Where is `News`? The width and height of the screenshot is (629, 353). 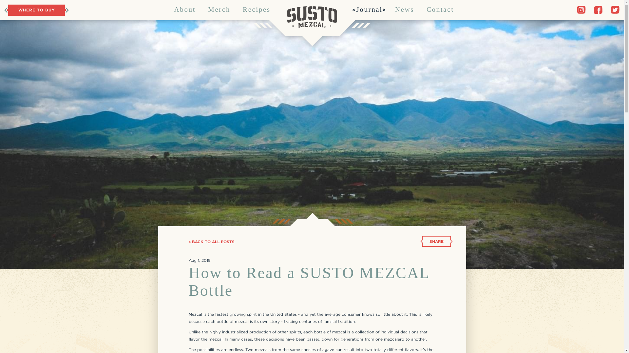 News is located at coordinates (405, 9).